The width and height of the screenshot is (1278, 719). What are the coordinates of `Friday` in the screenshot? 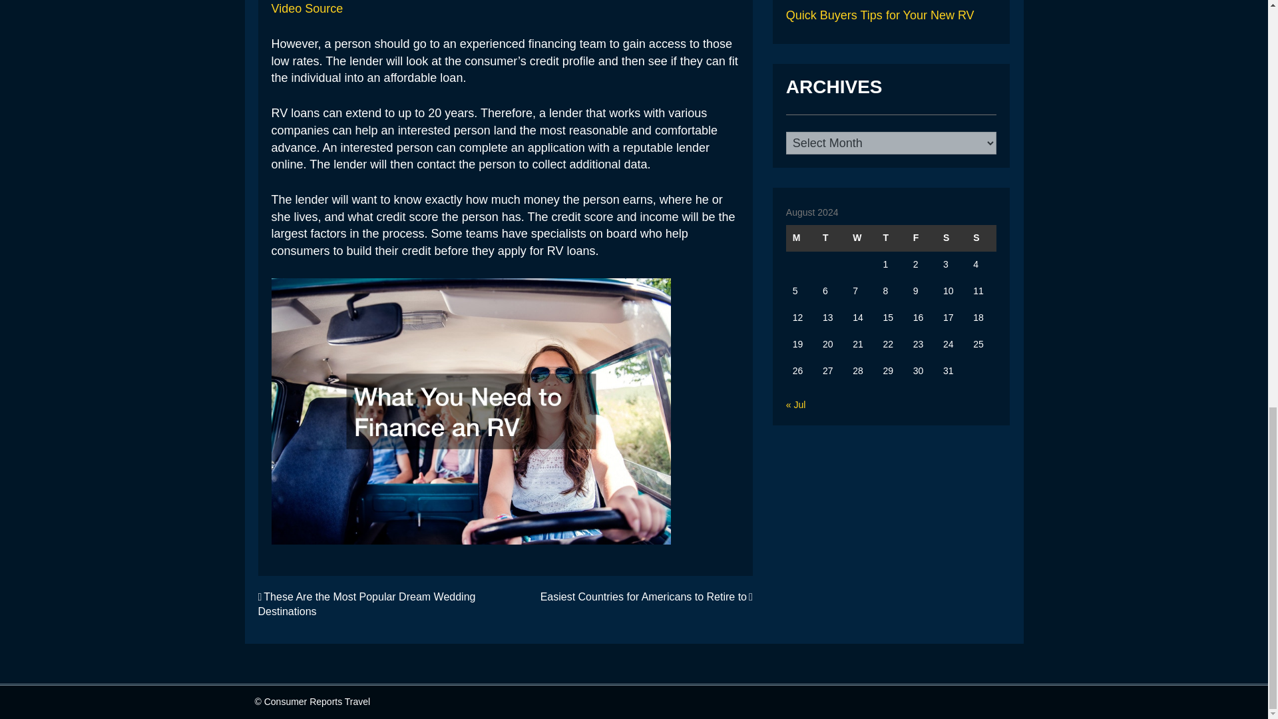 It's located at (921, 238).